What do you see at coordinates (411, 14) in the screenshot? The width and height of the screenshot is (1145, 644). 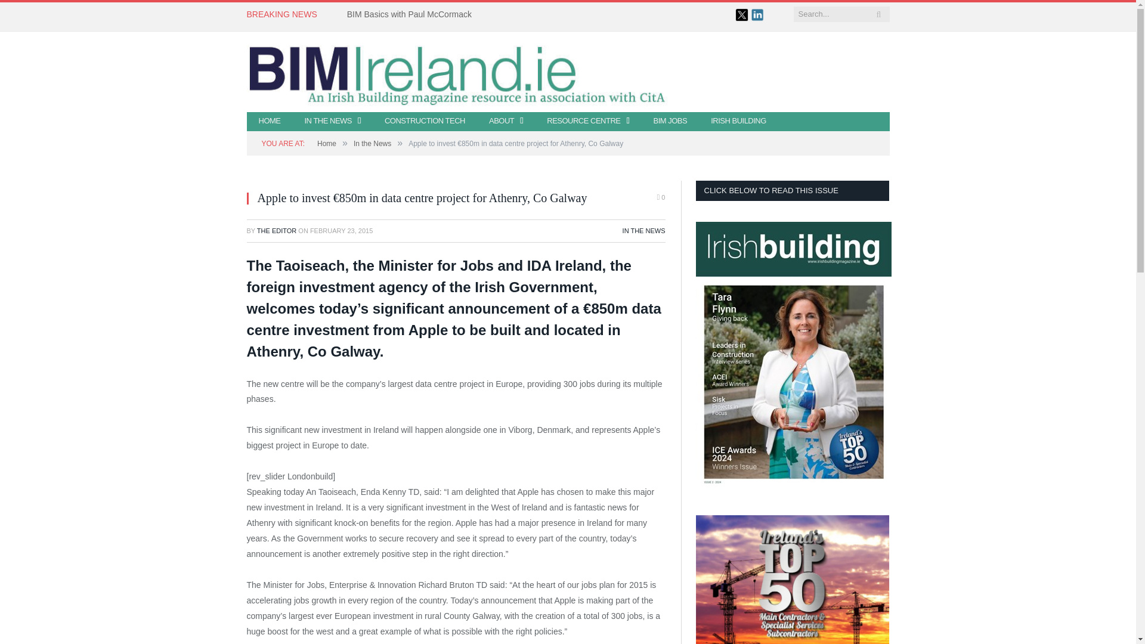 I see `BIM Basics with Paul McCormack` at bounding box center [411, 14].